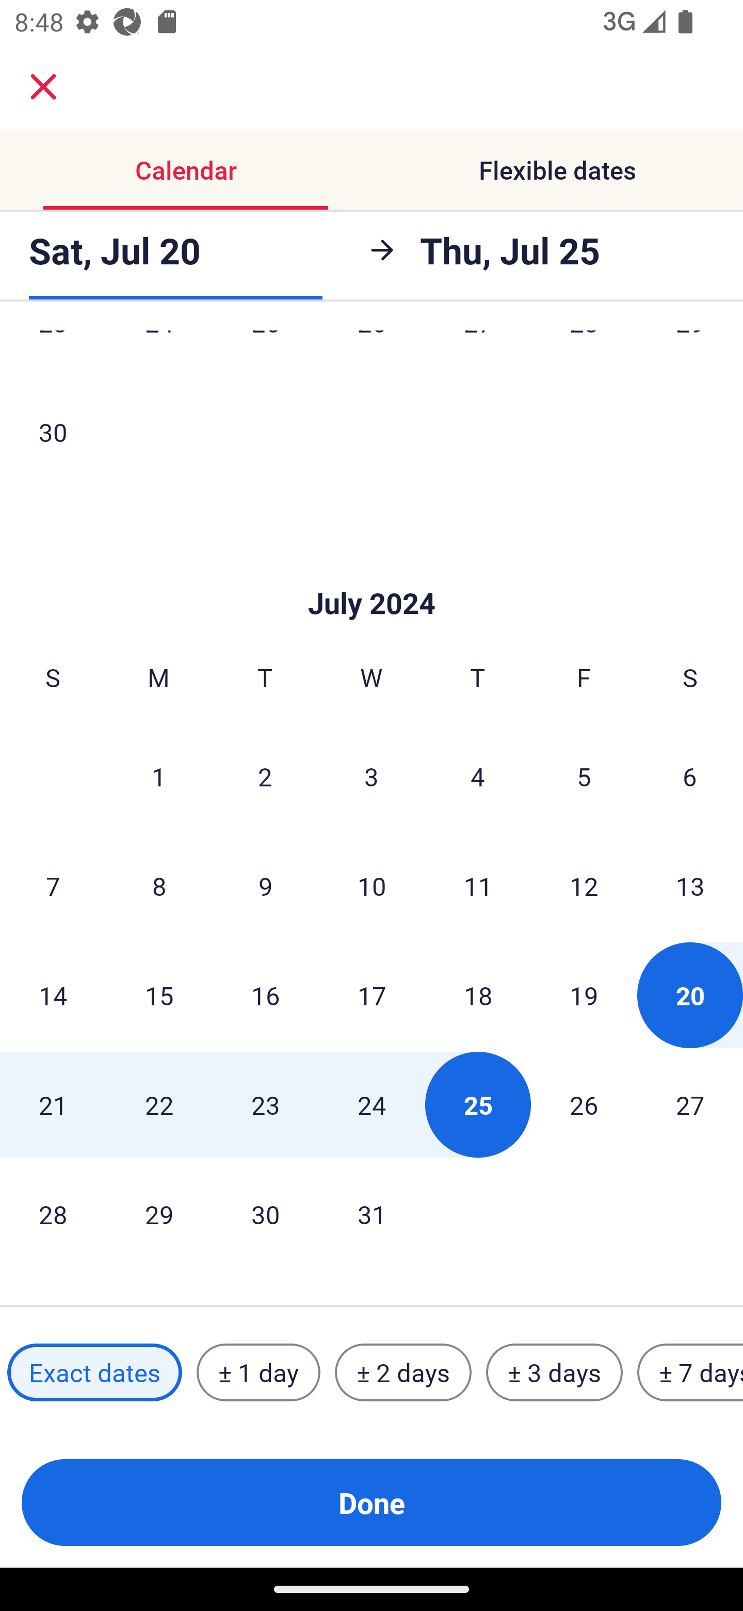 The image size is (743, 1611). What do you see at coordinates (478, 776) in the screenshot?
I see `4 Thursday, July 4, 2024` at bounding box center [478, 776].